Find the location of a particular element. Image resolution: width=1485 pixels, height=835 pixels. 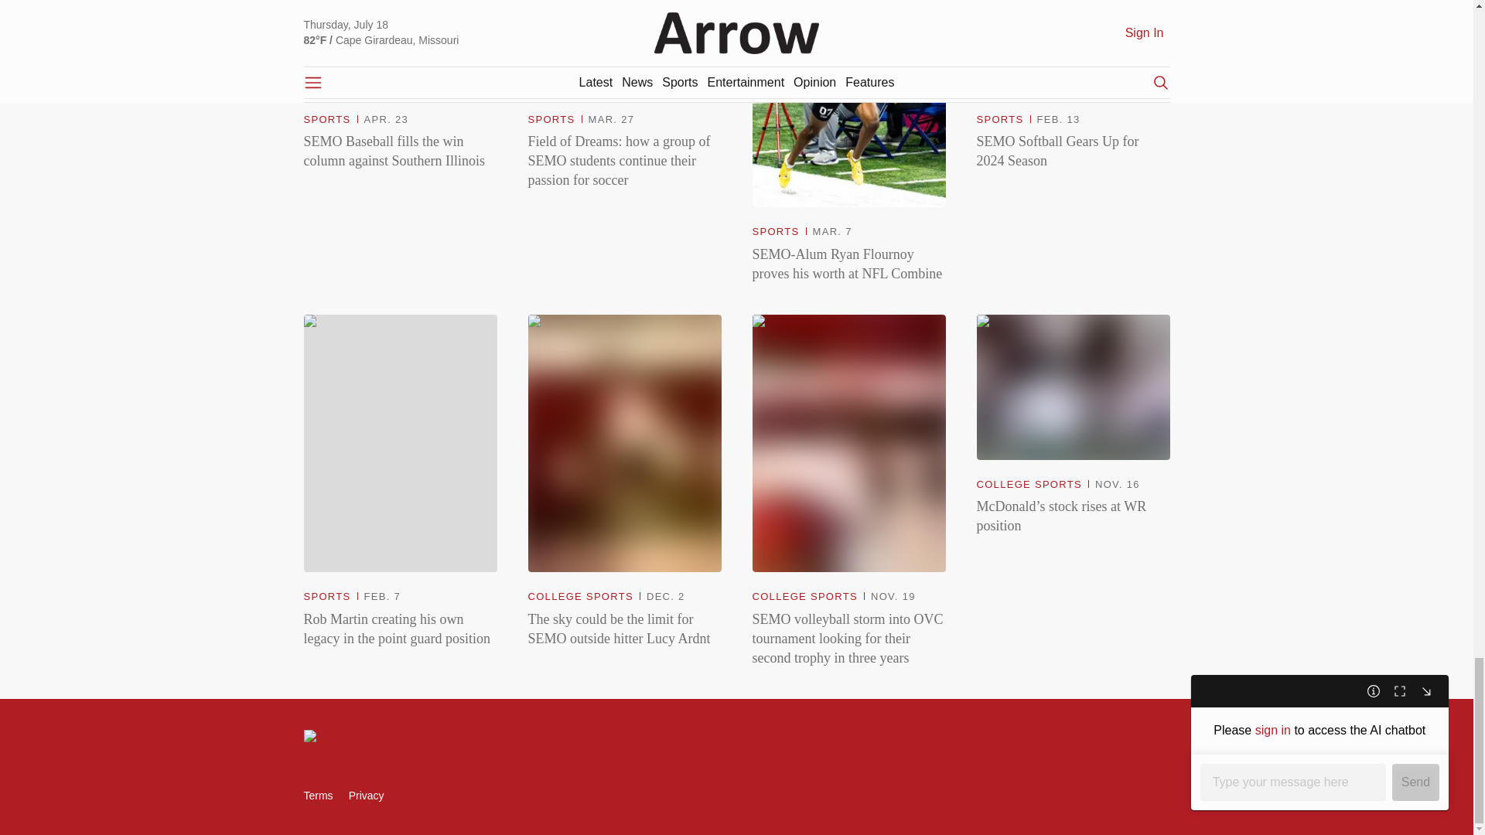

SEMO-Alum Ryan Flournoy proves his worth at NFL Combine is located at coordinates (848, 264).